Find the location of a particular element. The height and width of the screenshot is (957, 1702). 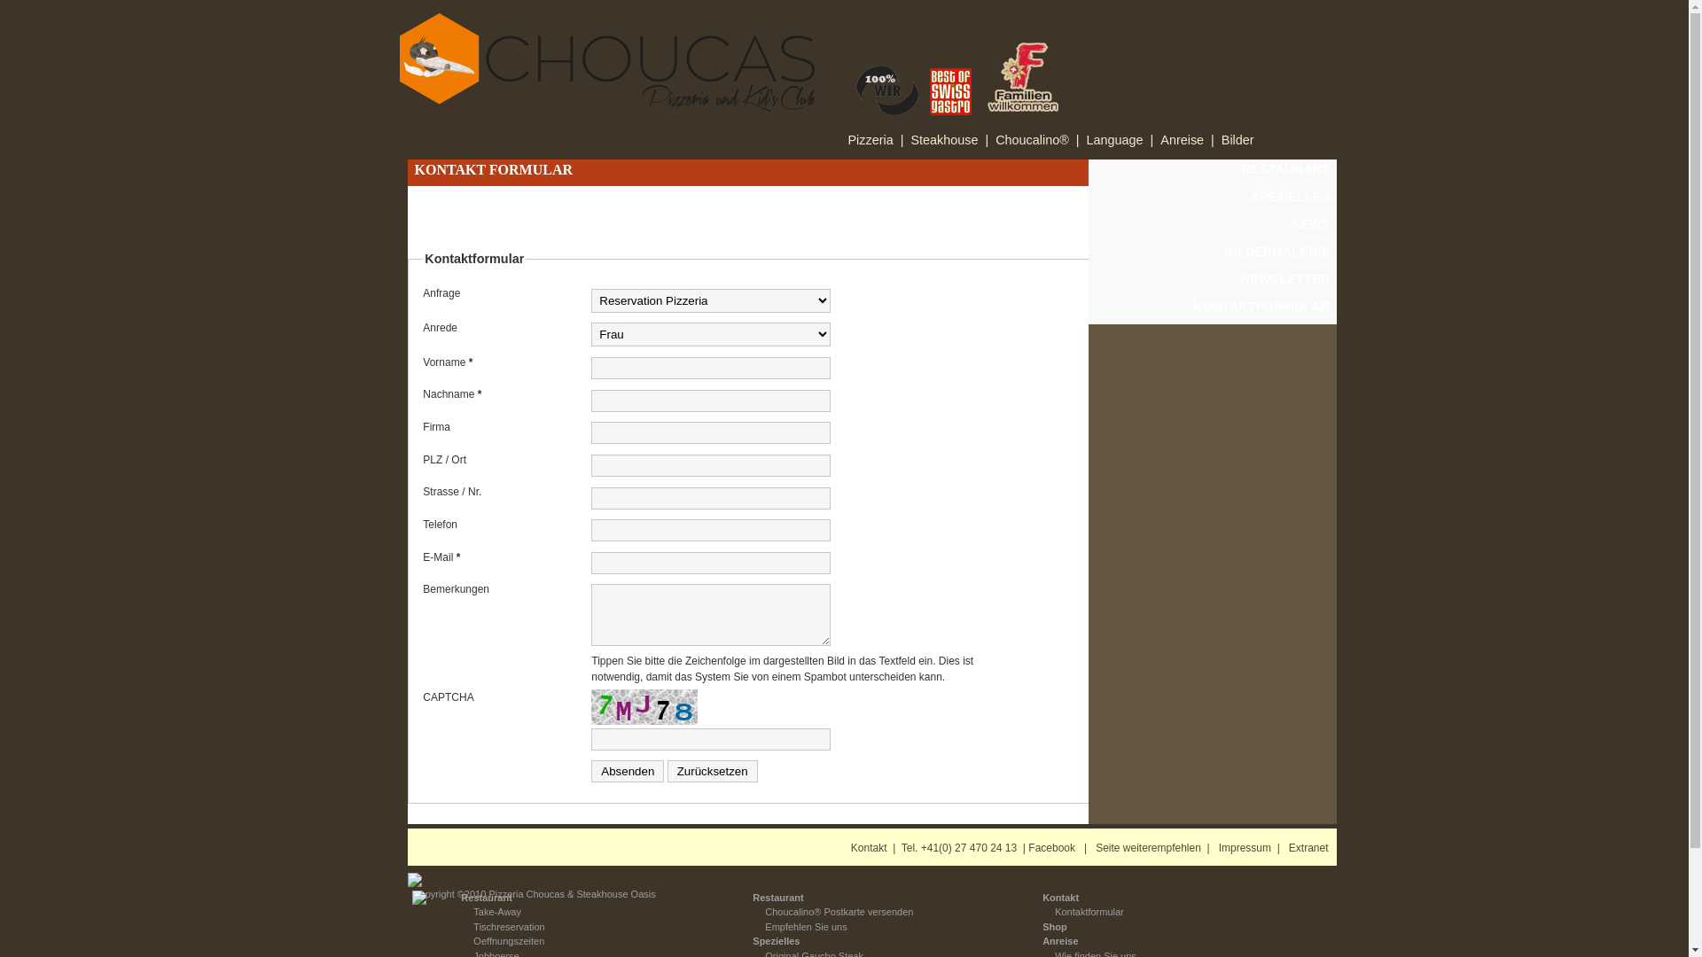

Facebook is located at coordinates (1051, 848).